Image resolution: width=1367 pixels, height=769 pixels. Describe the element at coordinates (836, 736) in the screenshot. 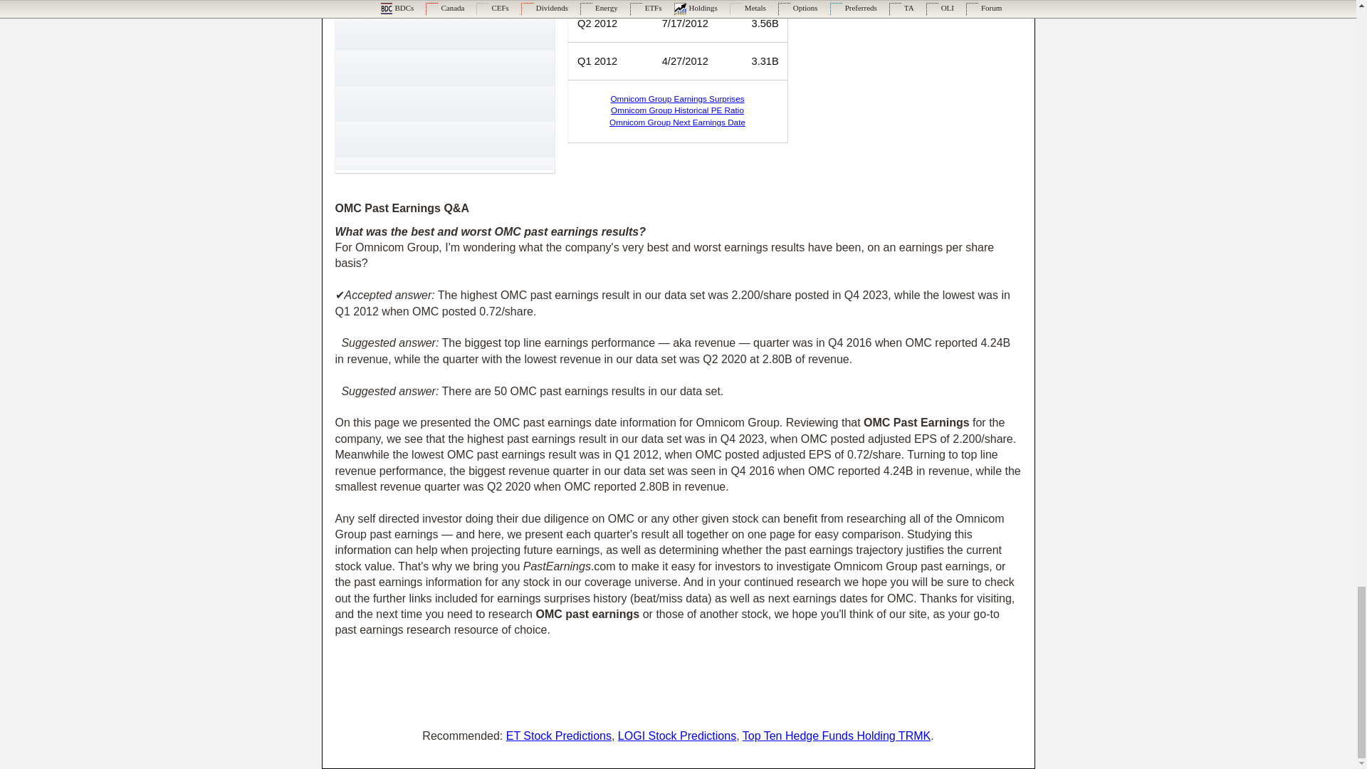

I see `Top Ten Hedge Funds Holding TRMK` at that location.